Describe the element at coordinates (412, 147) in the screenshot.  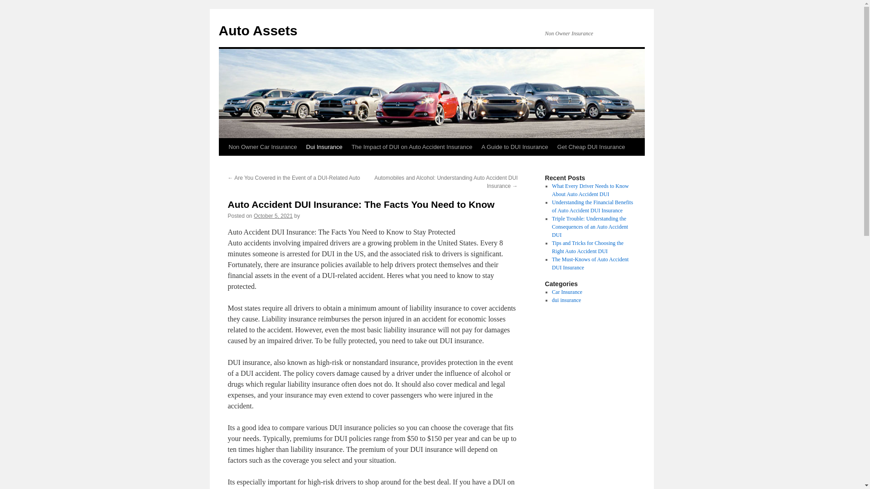
I see `The Impact of DUI on Auto Accident Insurance` at that location.